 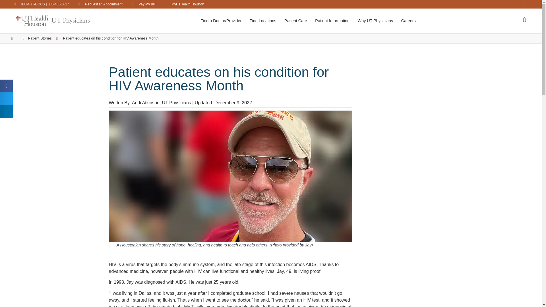 I want to click on Patient Care, so click(x=296, y=21).